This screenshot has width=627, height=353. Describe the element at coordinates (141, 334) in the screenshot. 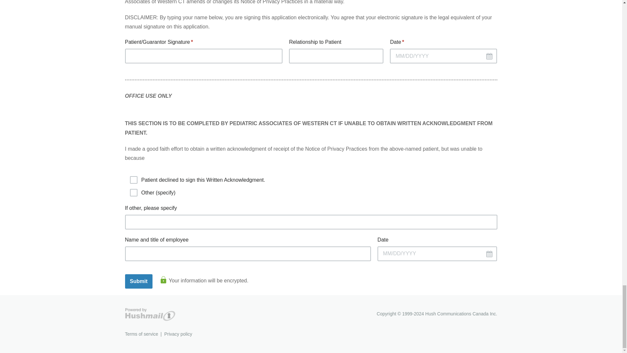

I see `Terms of service` at that location.